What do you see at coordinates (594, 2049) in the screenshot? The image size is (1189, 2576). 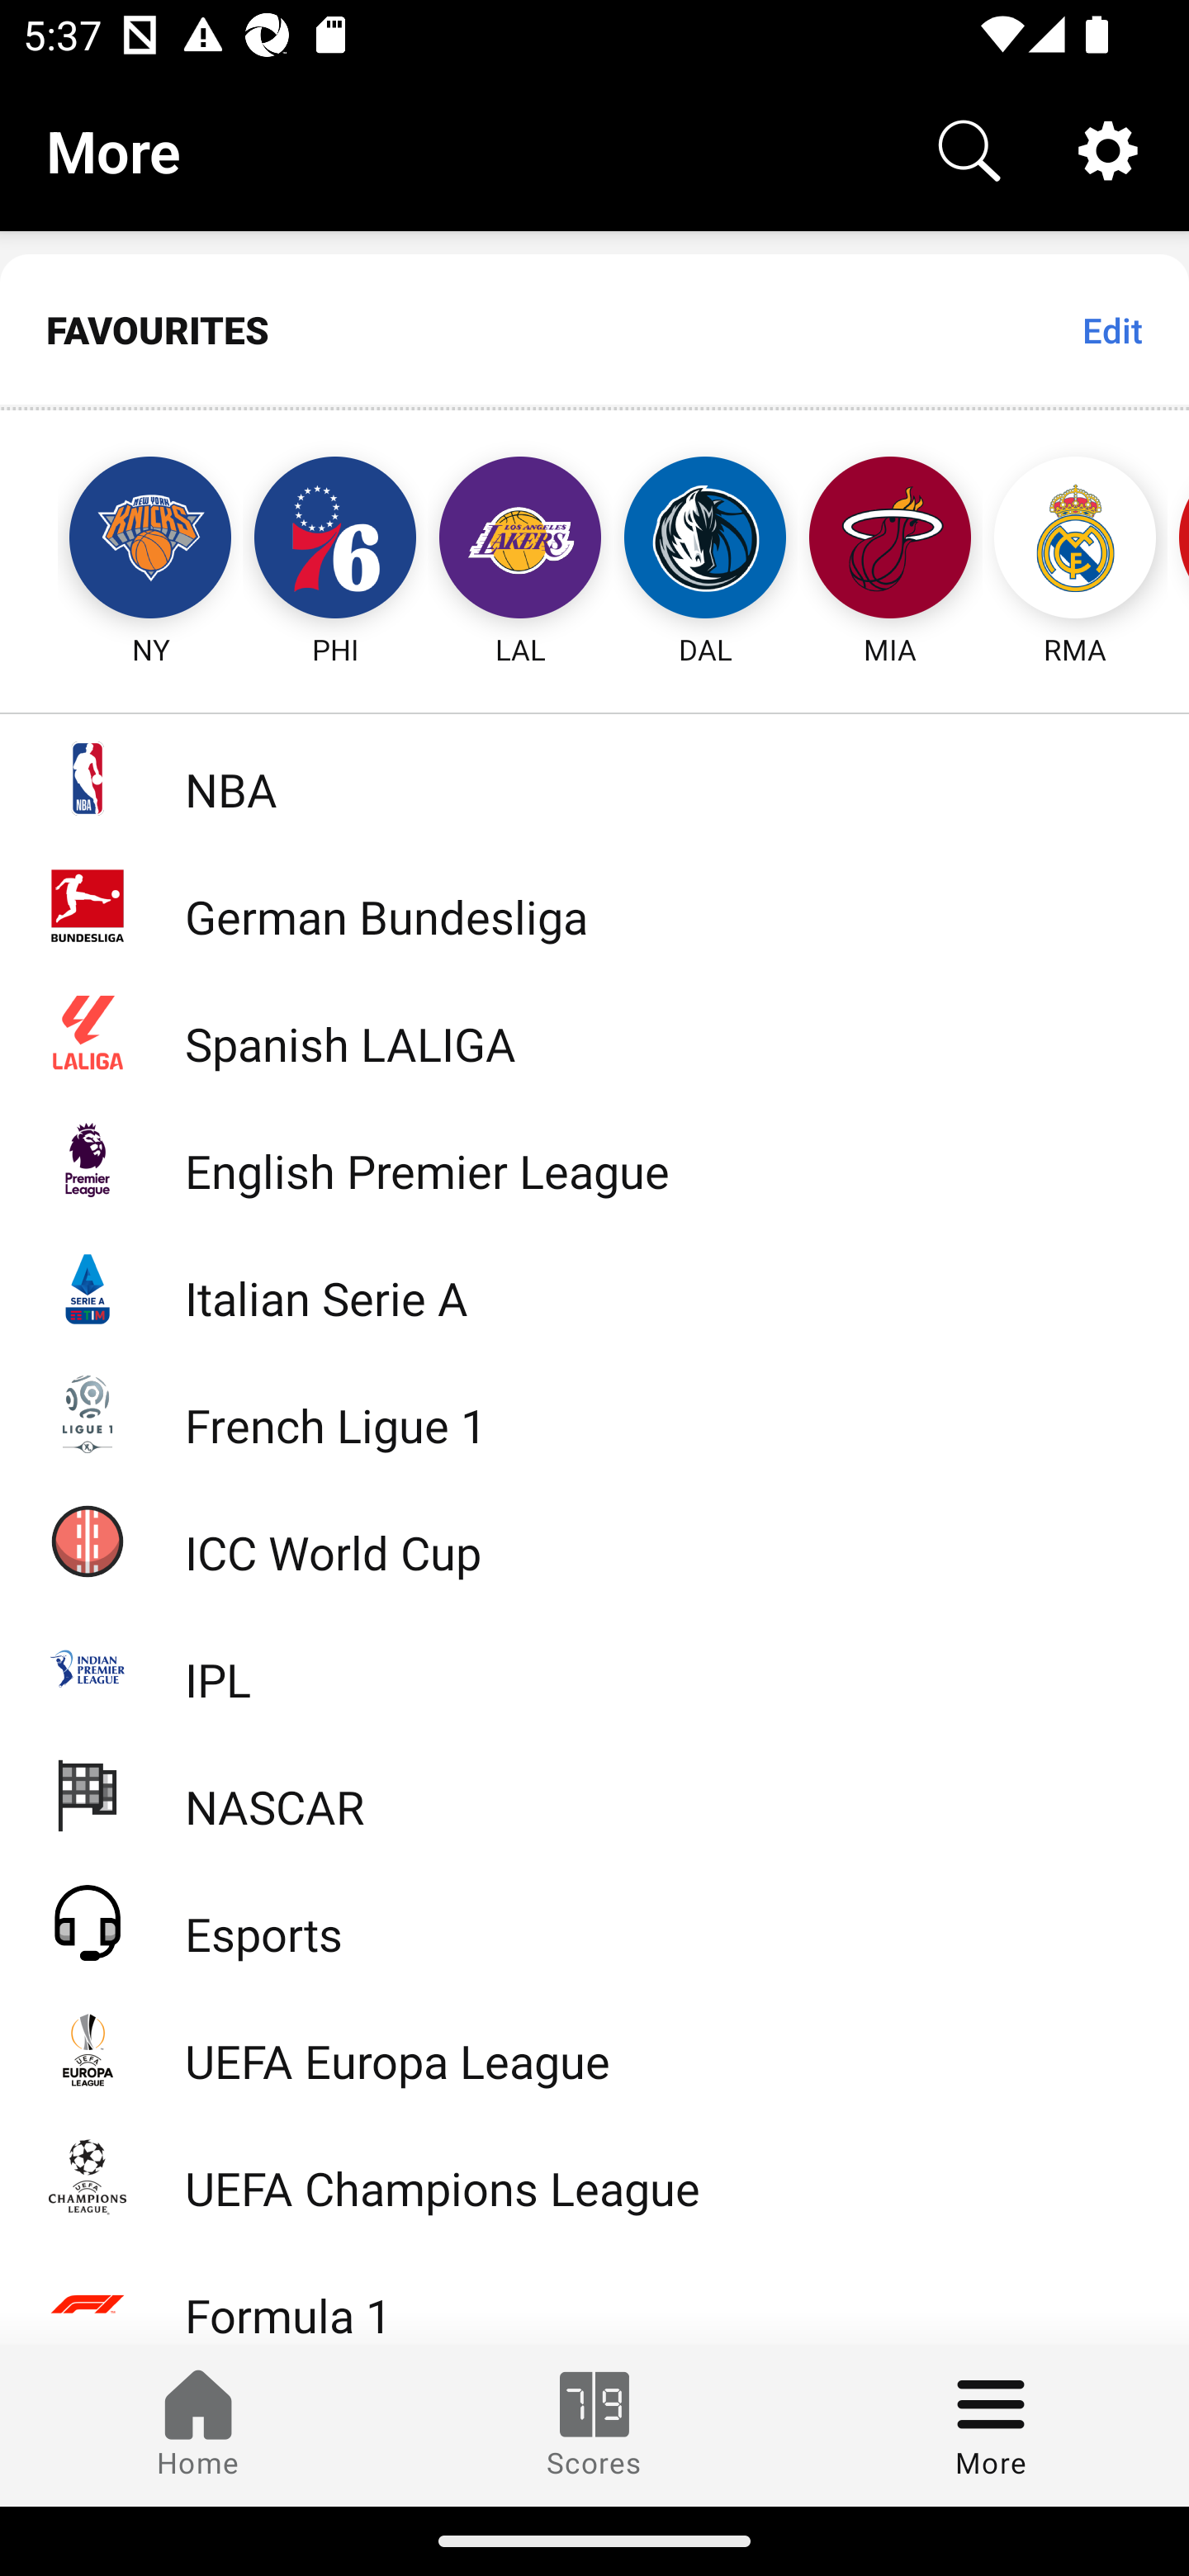 I see `UEFA Europa League` at bounding box center [594, 2049].